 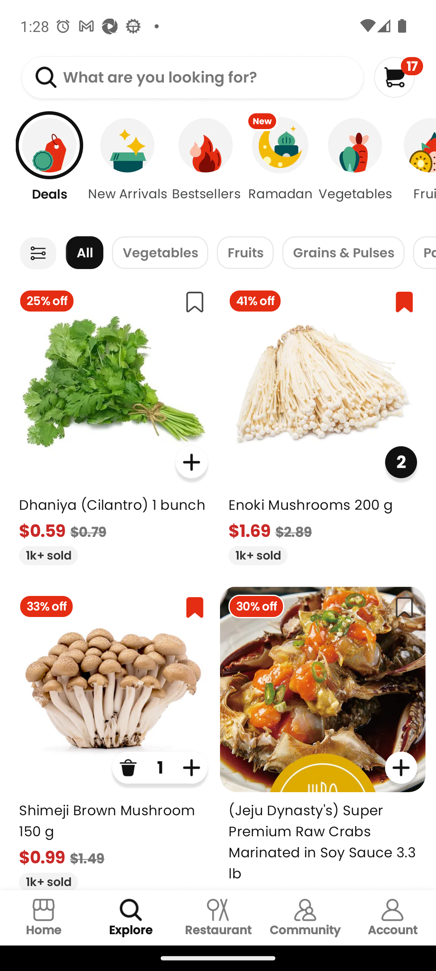 I want to click on Restaurant, so click(x=218, y=918).